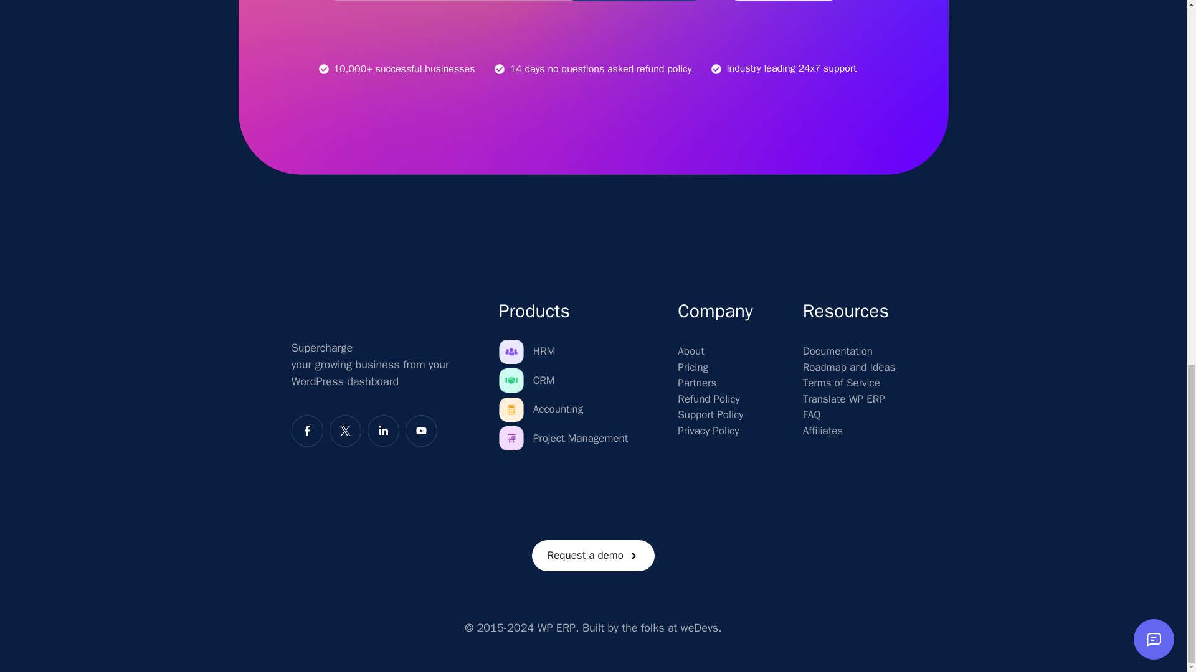 The height and width of the screenshot is (672, 1196). Describe the element at coordinates (544, 351) in the screenshot. I see `HRM` at that location.